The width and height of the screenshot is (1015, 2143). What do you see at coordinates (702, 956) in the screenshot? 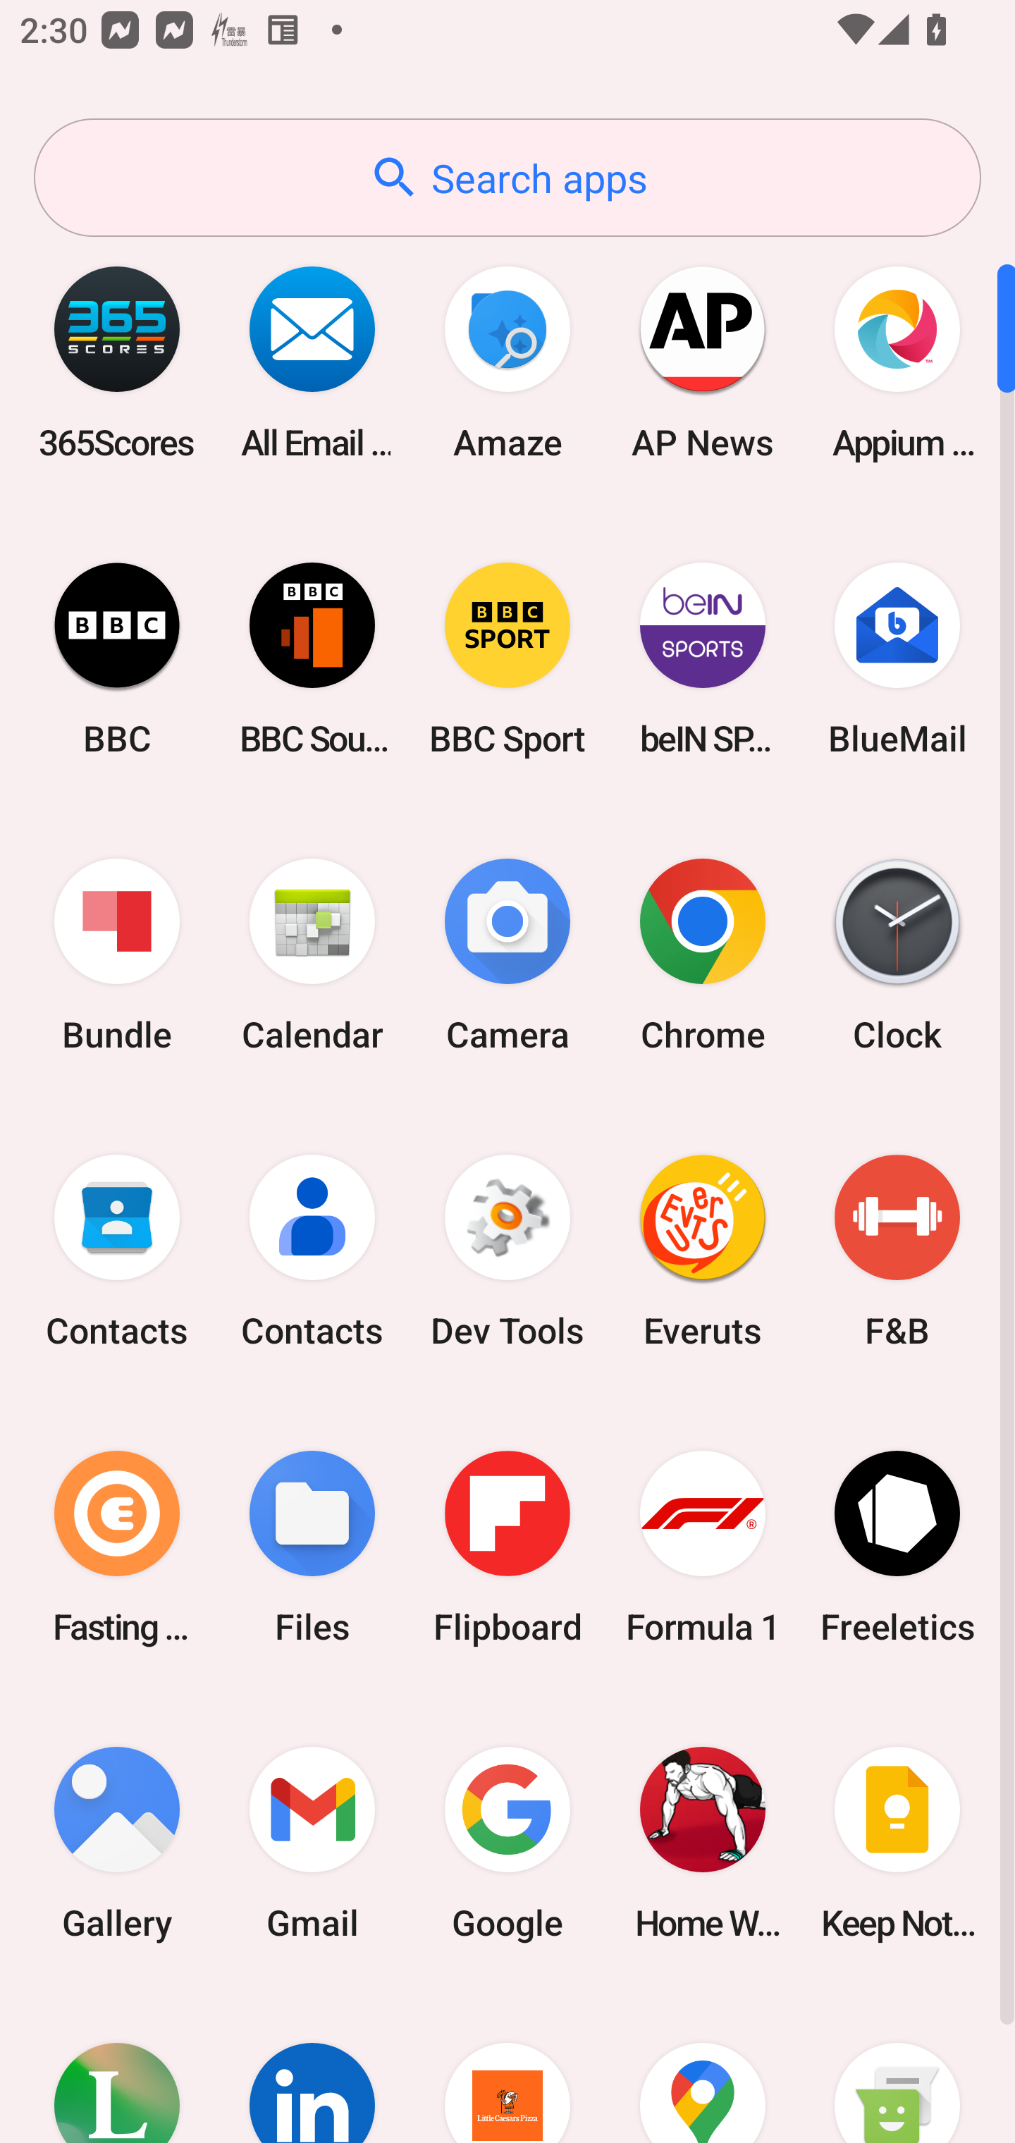
I see `Chrome` at bounding box center [702, 956].